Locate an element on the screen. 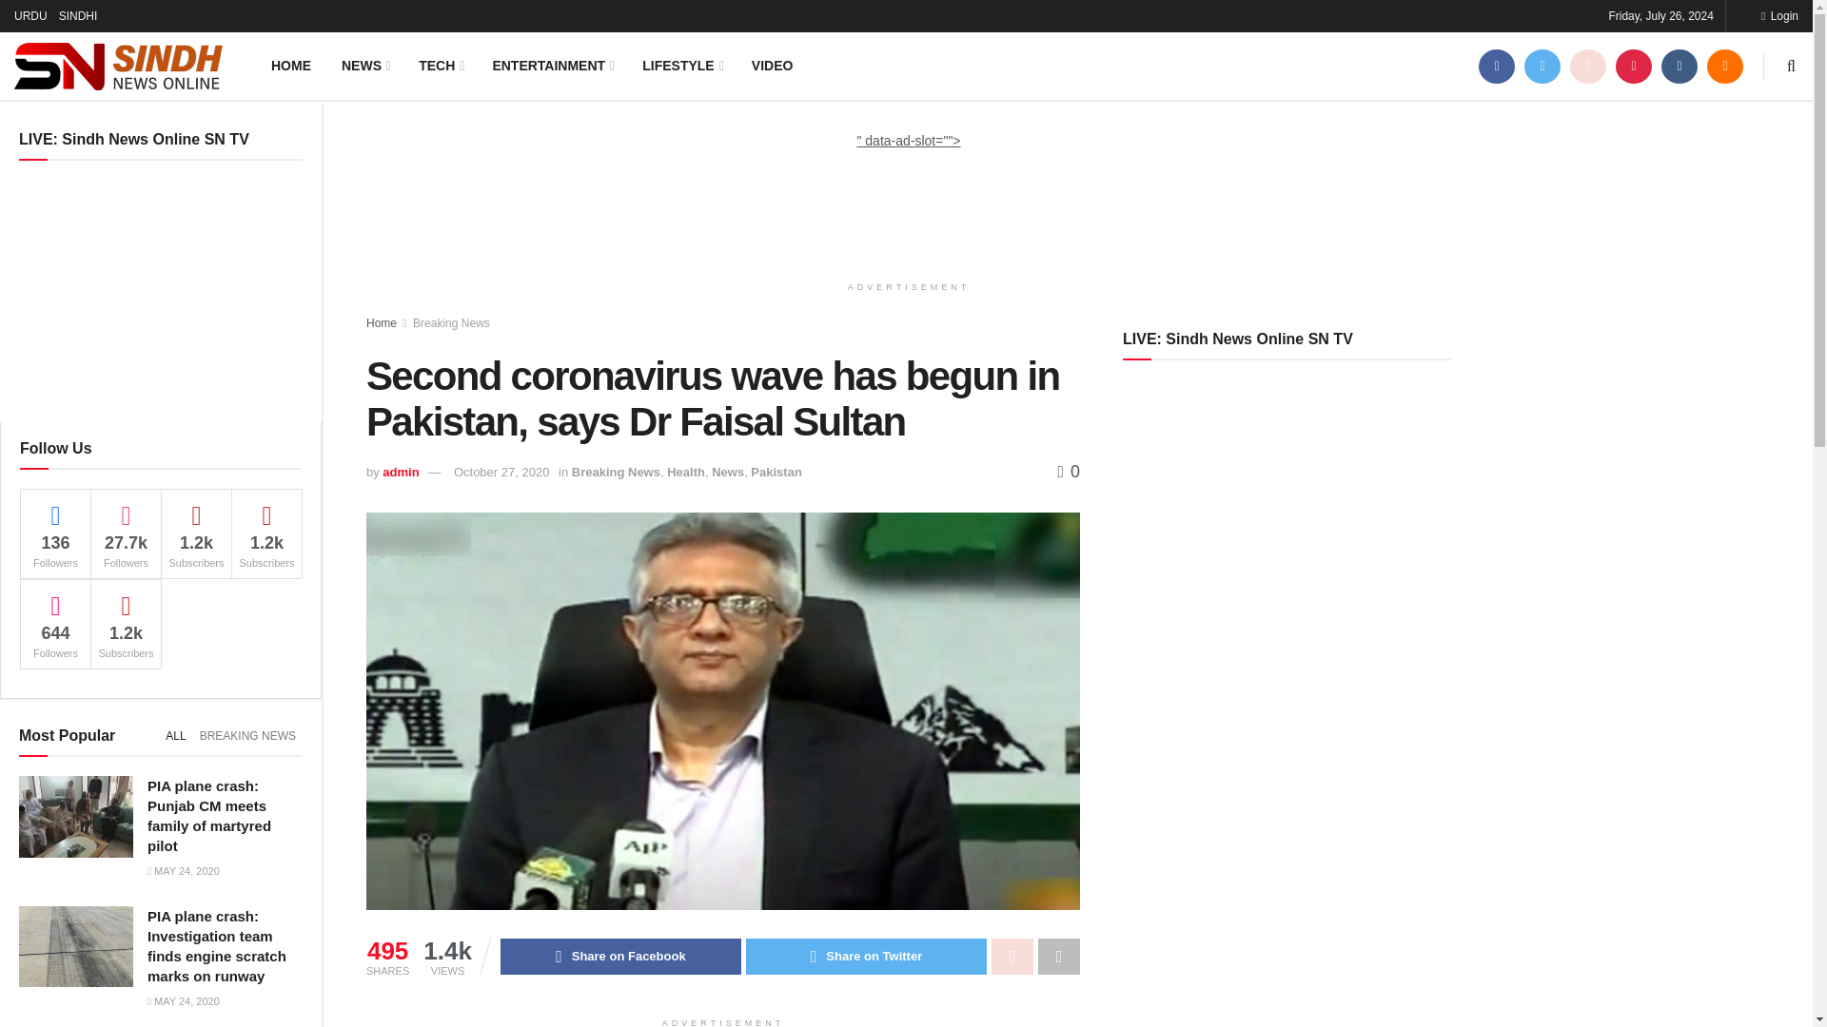 The width and height of the screenshot is (1827, 1027). NEWS is located at coordinates (365, 65).